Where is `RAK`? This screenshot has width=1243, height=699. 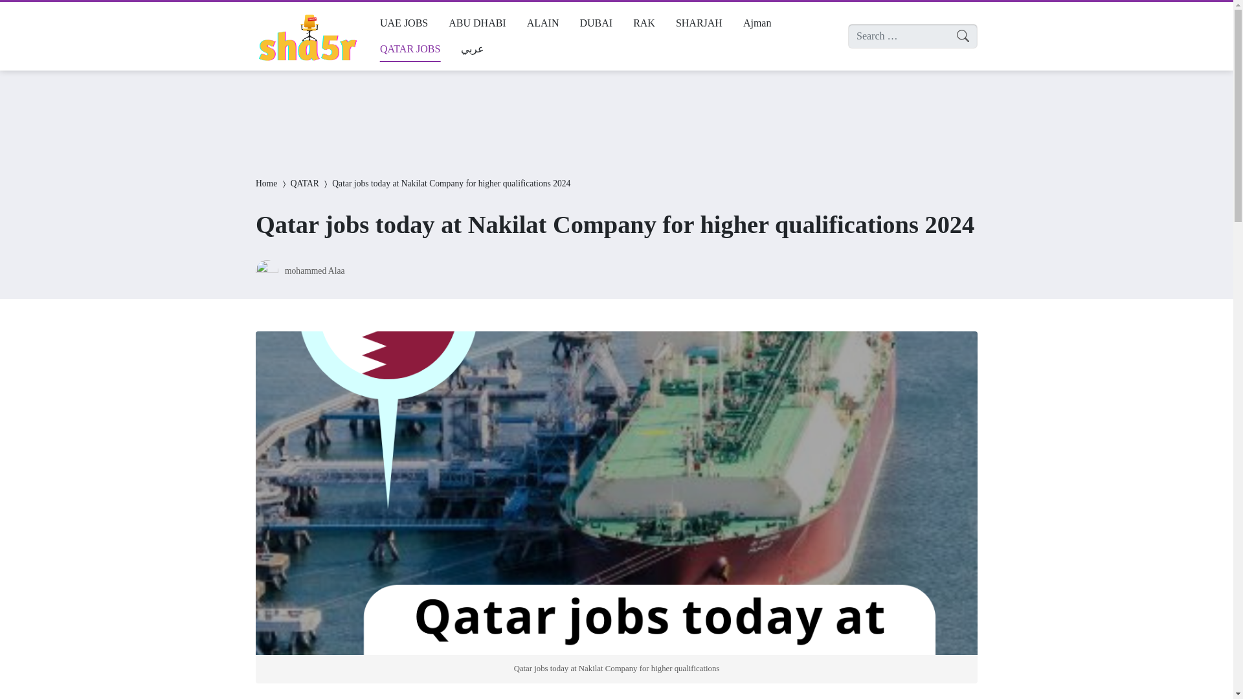
RAK is located at coordinates (644, 23).